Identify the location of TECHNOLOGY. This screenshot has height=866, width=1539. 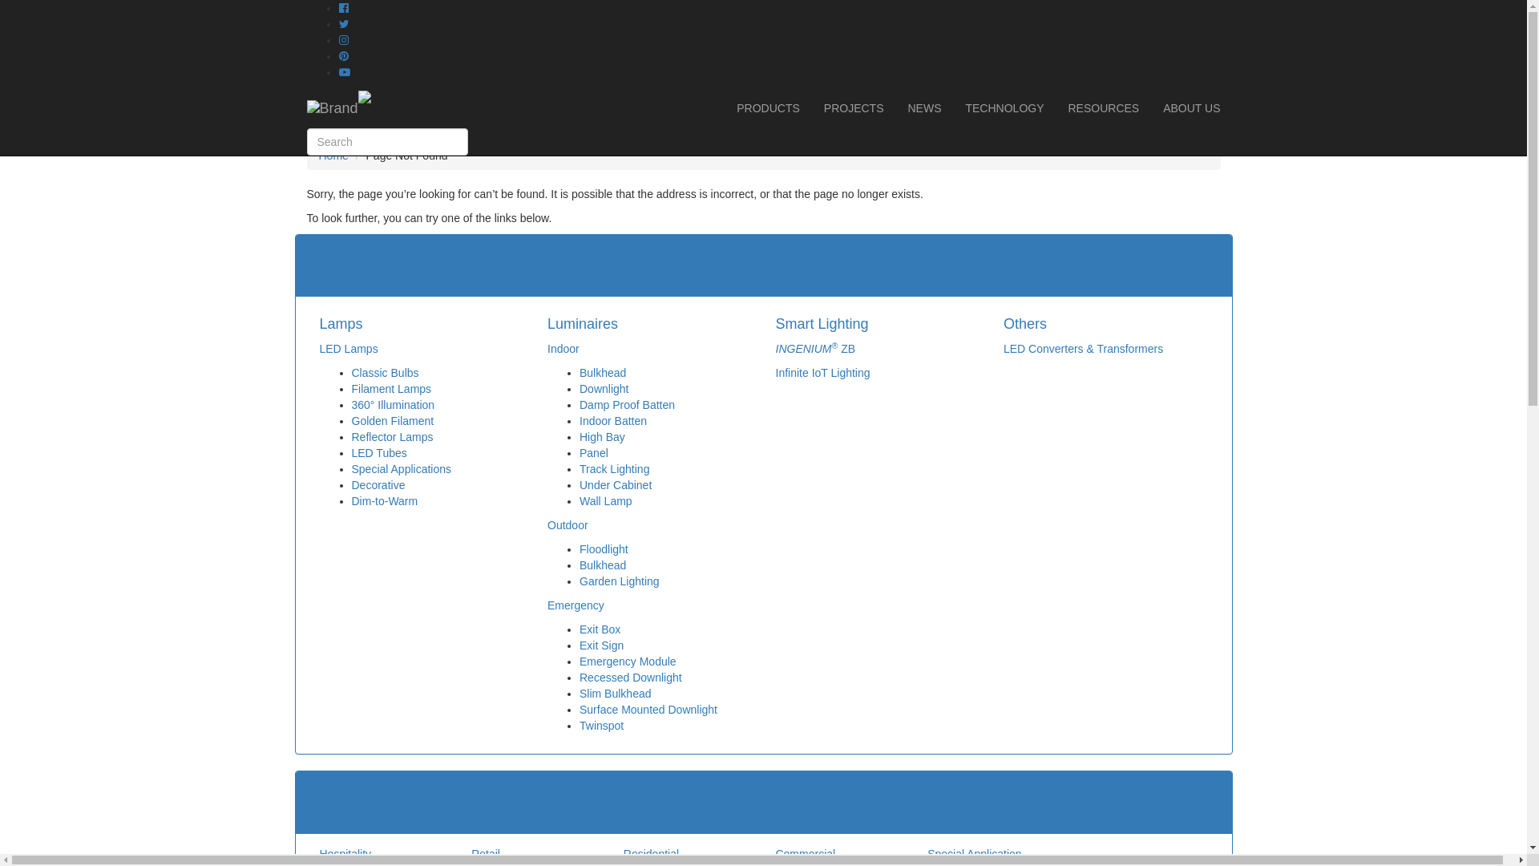
(1004, 108).